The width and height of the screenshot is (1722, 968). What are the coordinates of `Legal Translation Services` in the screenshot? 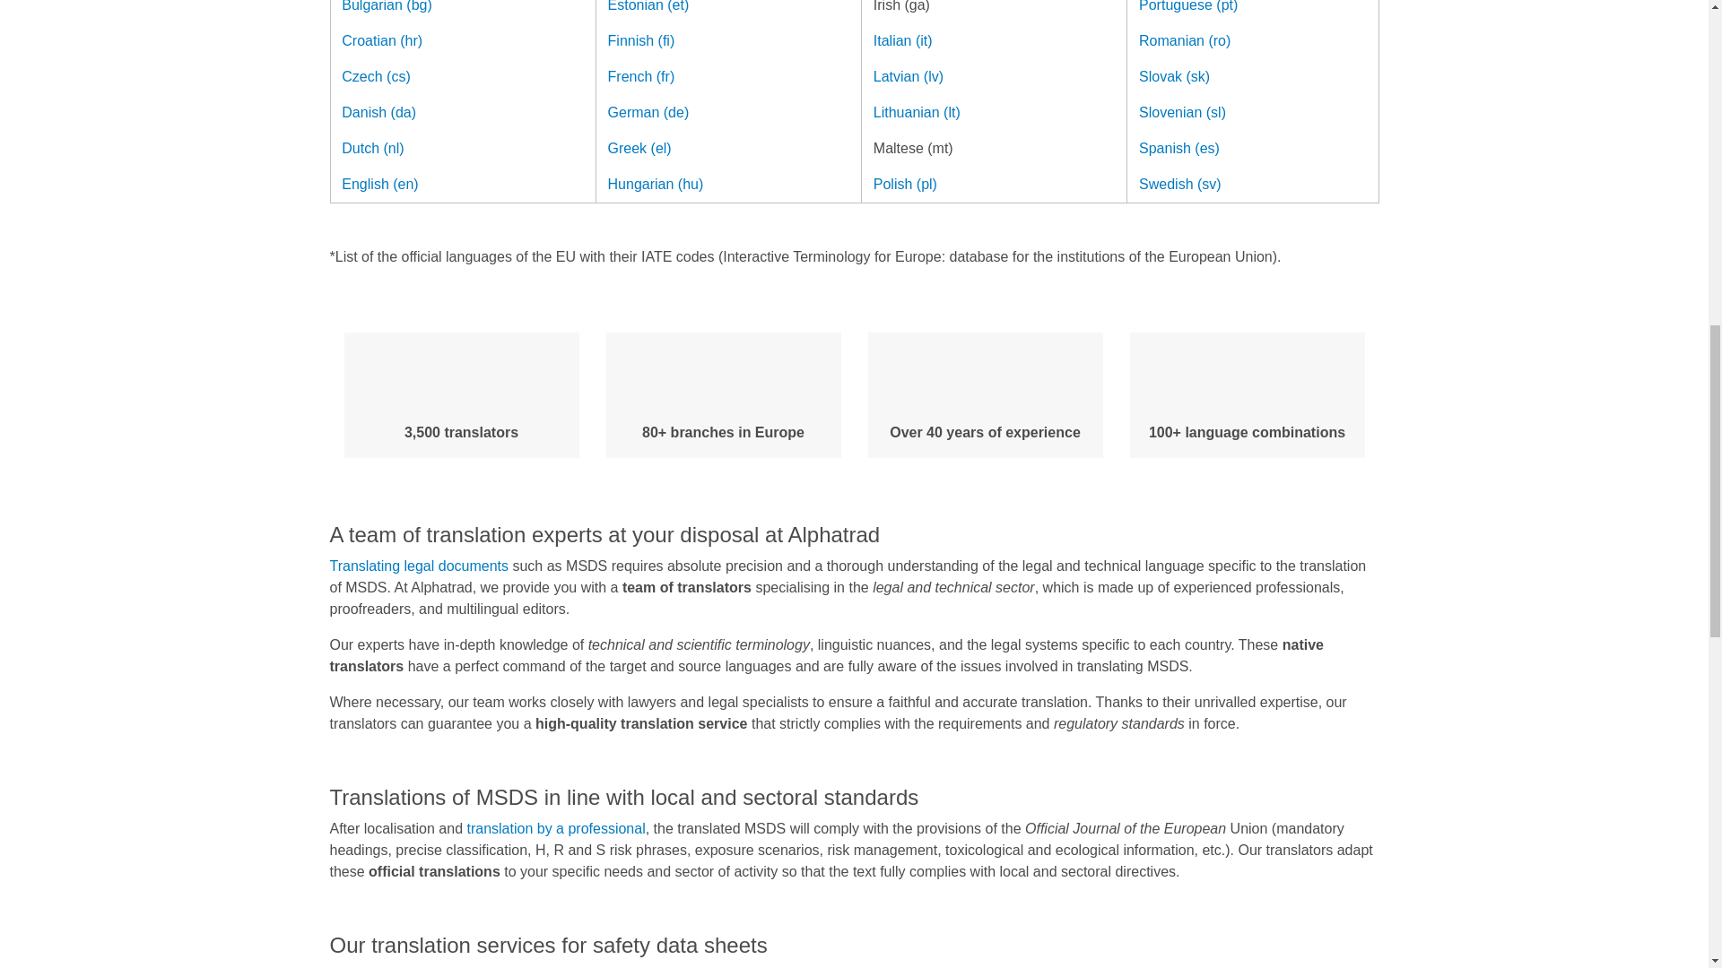 It's located at (420, 566).